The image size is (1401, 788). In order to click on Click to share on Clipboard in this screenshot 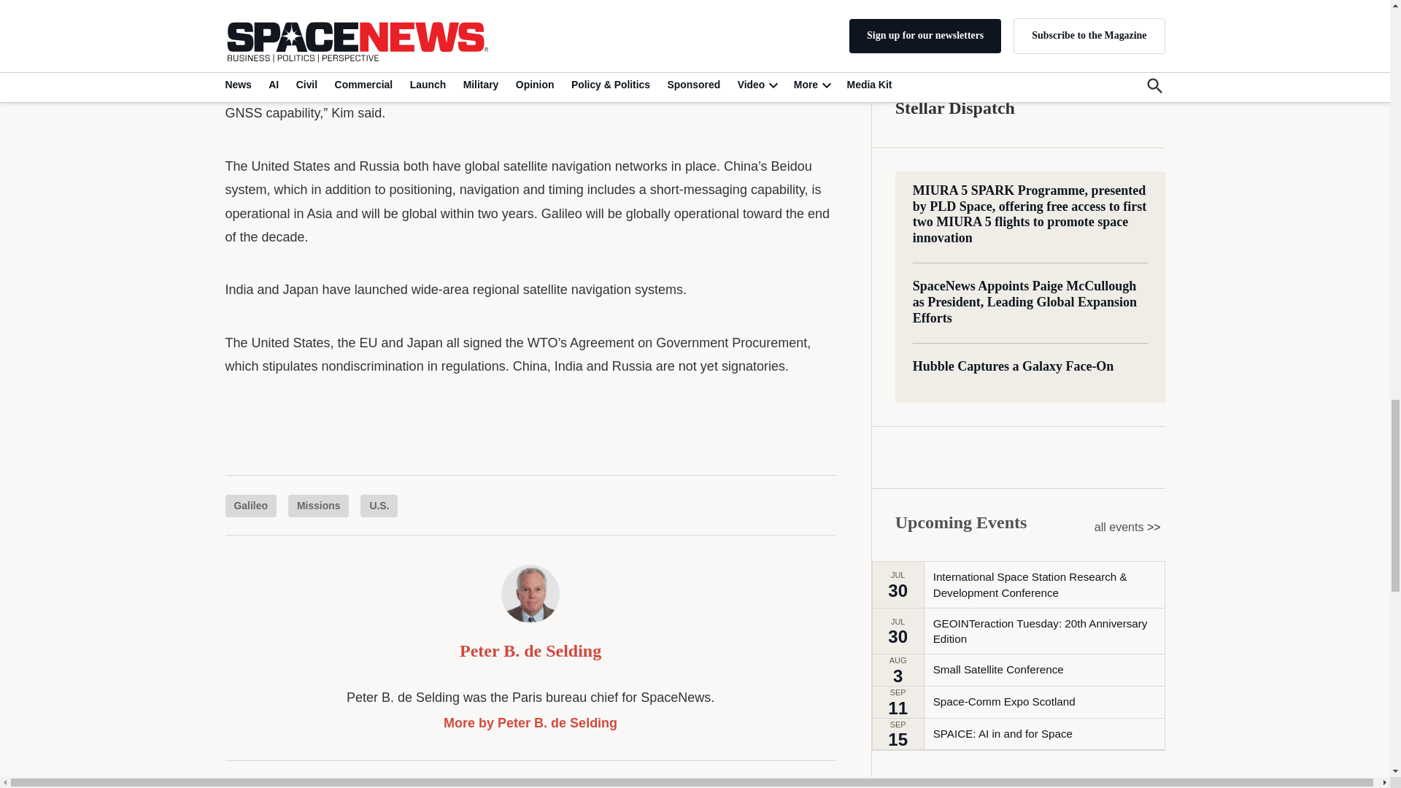, I will do `click(404, 785)`.